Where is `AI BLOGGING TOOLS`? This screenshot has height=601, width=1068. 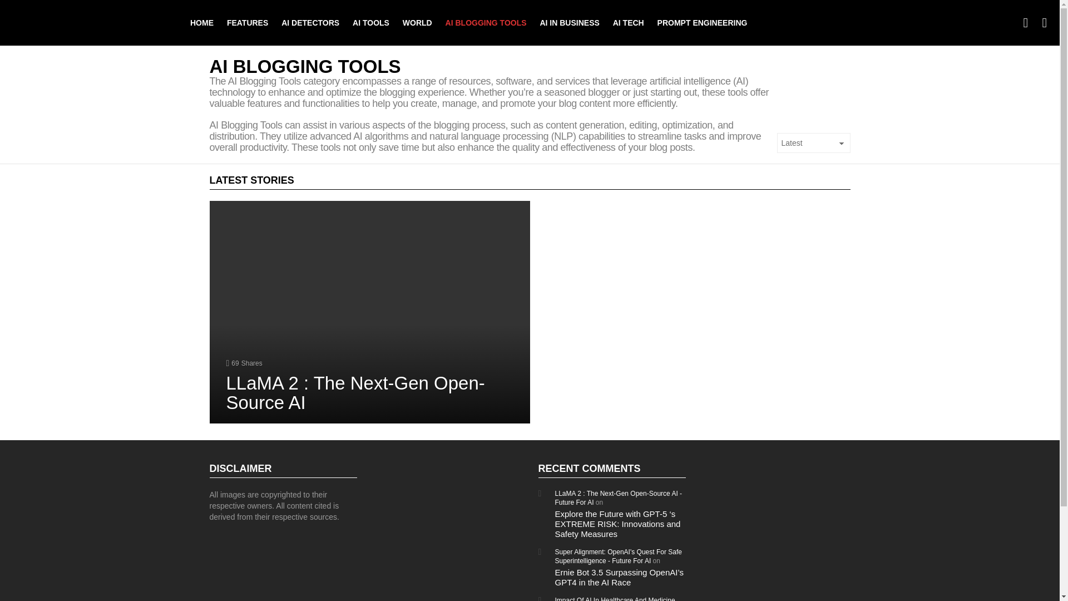
AI BLOGGING TOOLS is located at coordinates (486, 22).